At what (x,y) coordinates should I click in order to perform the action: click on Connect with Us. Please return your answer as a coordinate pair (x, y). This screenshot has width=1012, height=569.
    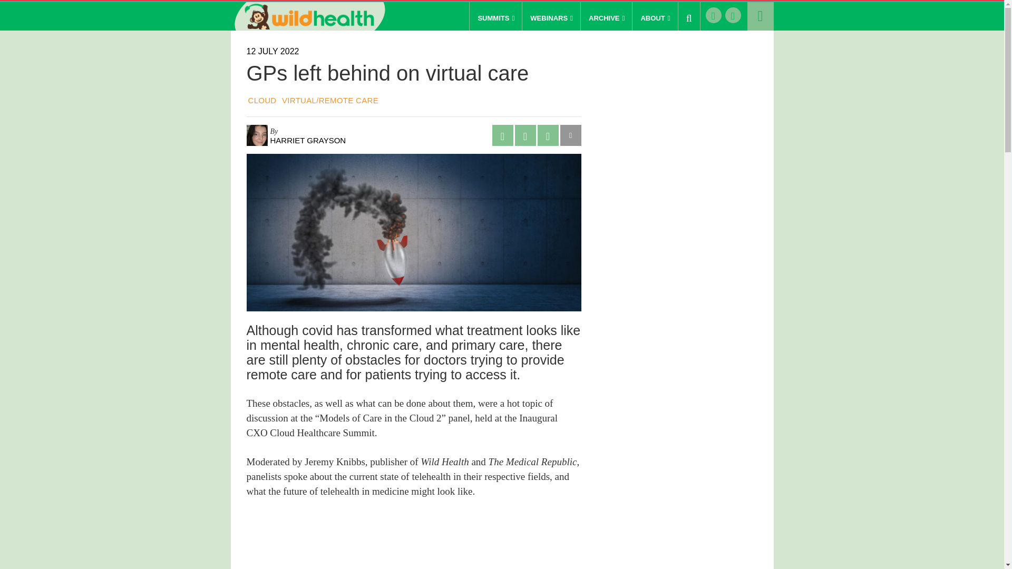
    Looking at the image, I should click on (733, 15).